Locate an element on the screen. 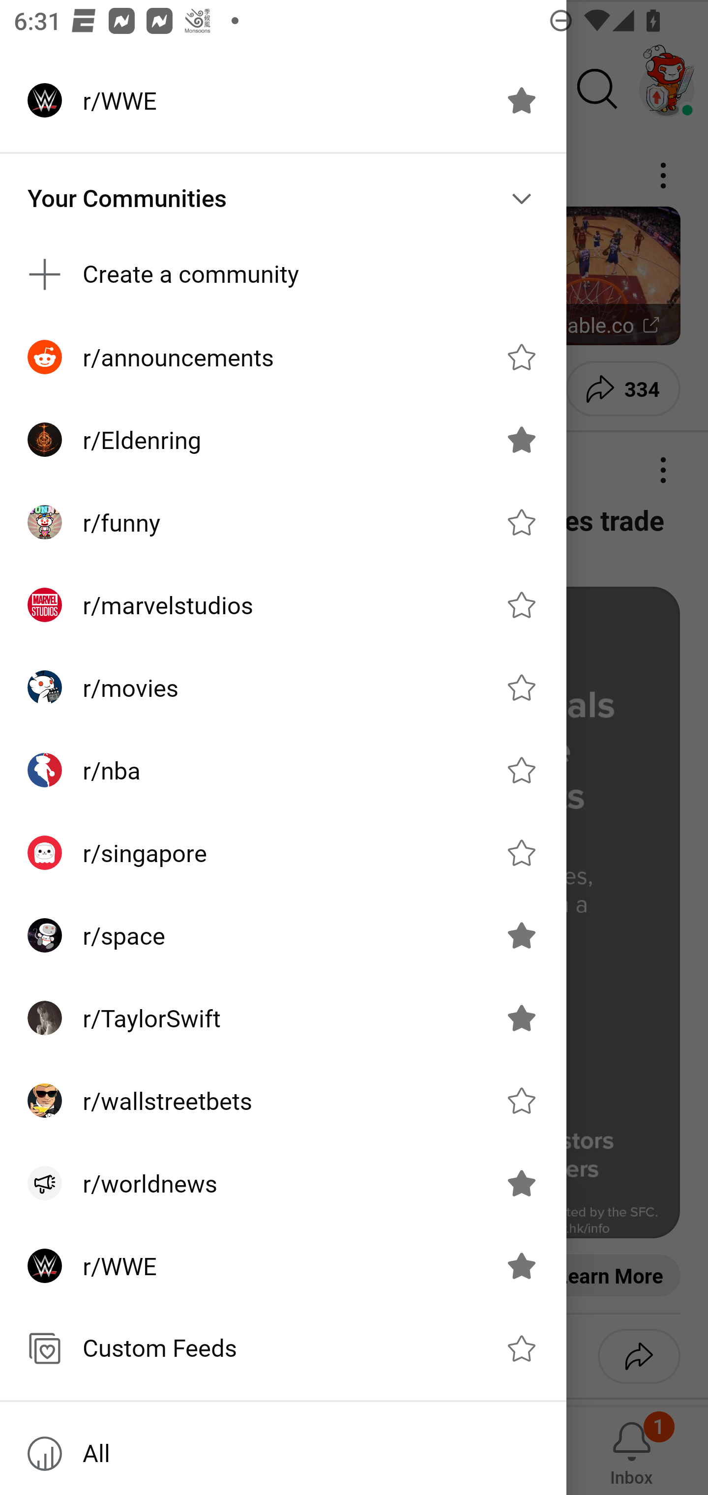  Your Communities is located at coordinates (283, 199).